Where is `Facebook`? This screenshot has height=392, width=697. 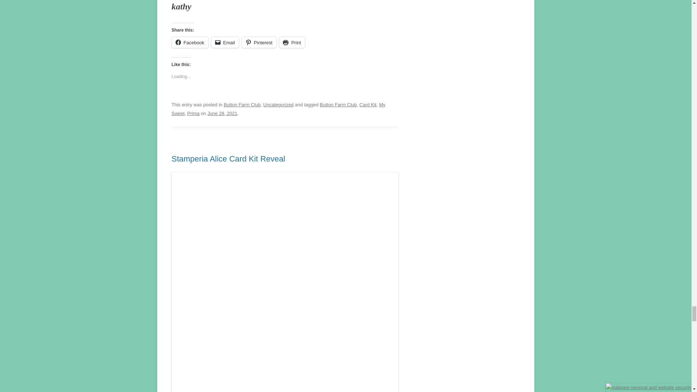 Facebook is located at coordinates (189, 42).